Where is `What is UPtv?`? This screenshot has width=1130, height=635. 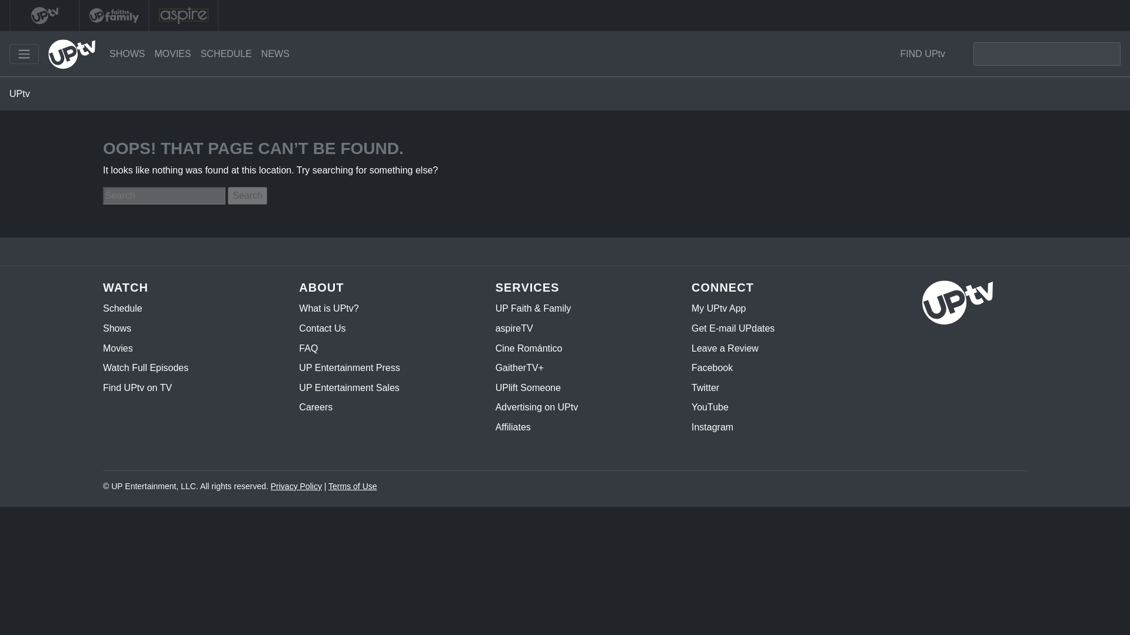
What is UPtv? is located at coordinates (328, 308).